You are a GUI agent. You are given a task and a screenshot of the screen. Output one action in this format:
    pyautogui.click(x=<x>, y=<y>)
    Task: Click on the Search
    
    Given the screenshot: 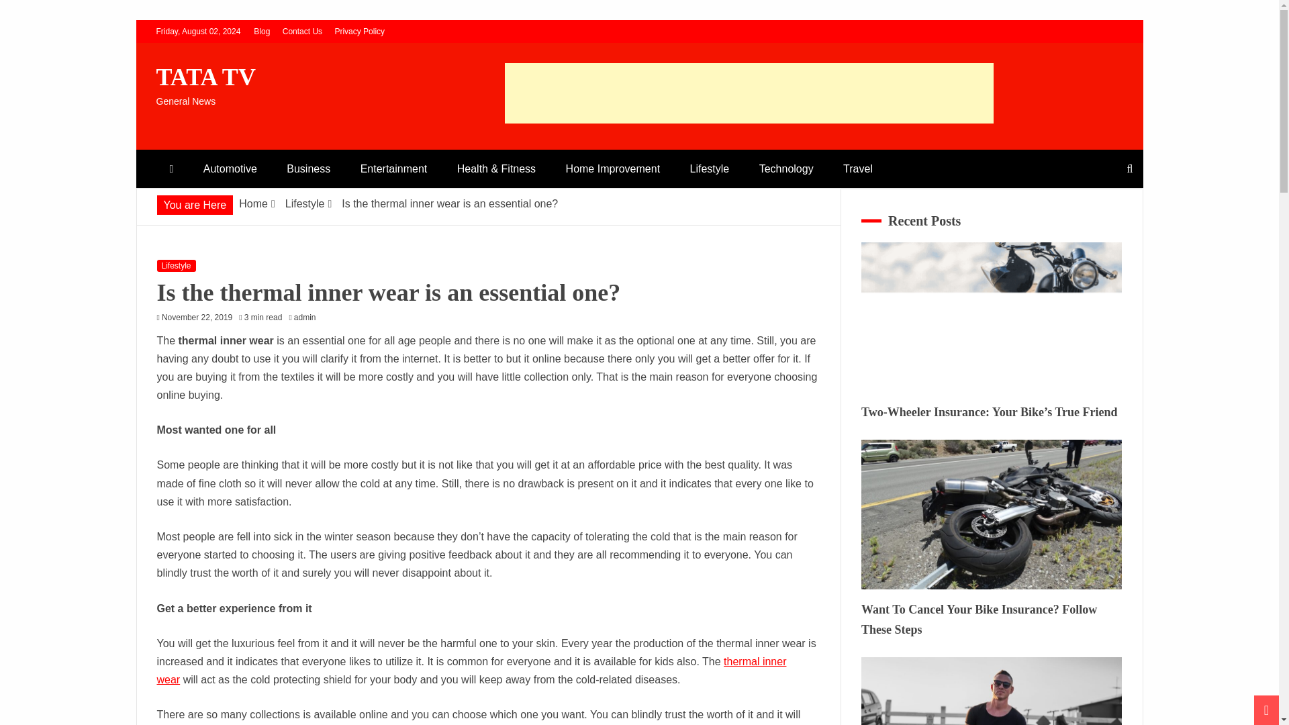 What is the action you would take?
    pyautogui.click(x=28, y=12)
    